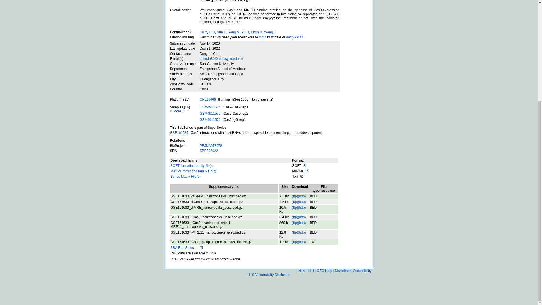 This screenshot has width=542, height=305. What do you see at coordinates (210, 119) in the screenshot?
I see `GSM4911576` at bounding box center [210, 119].